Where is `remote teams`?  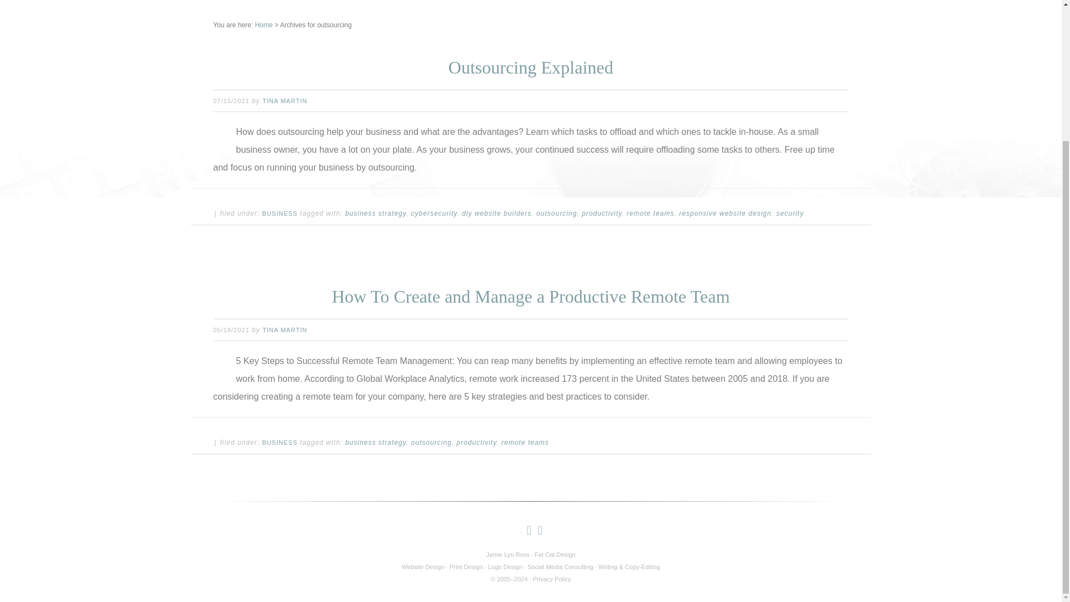
remote teams is located at coordinates (650, 213).